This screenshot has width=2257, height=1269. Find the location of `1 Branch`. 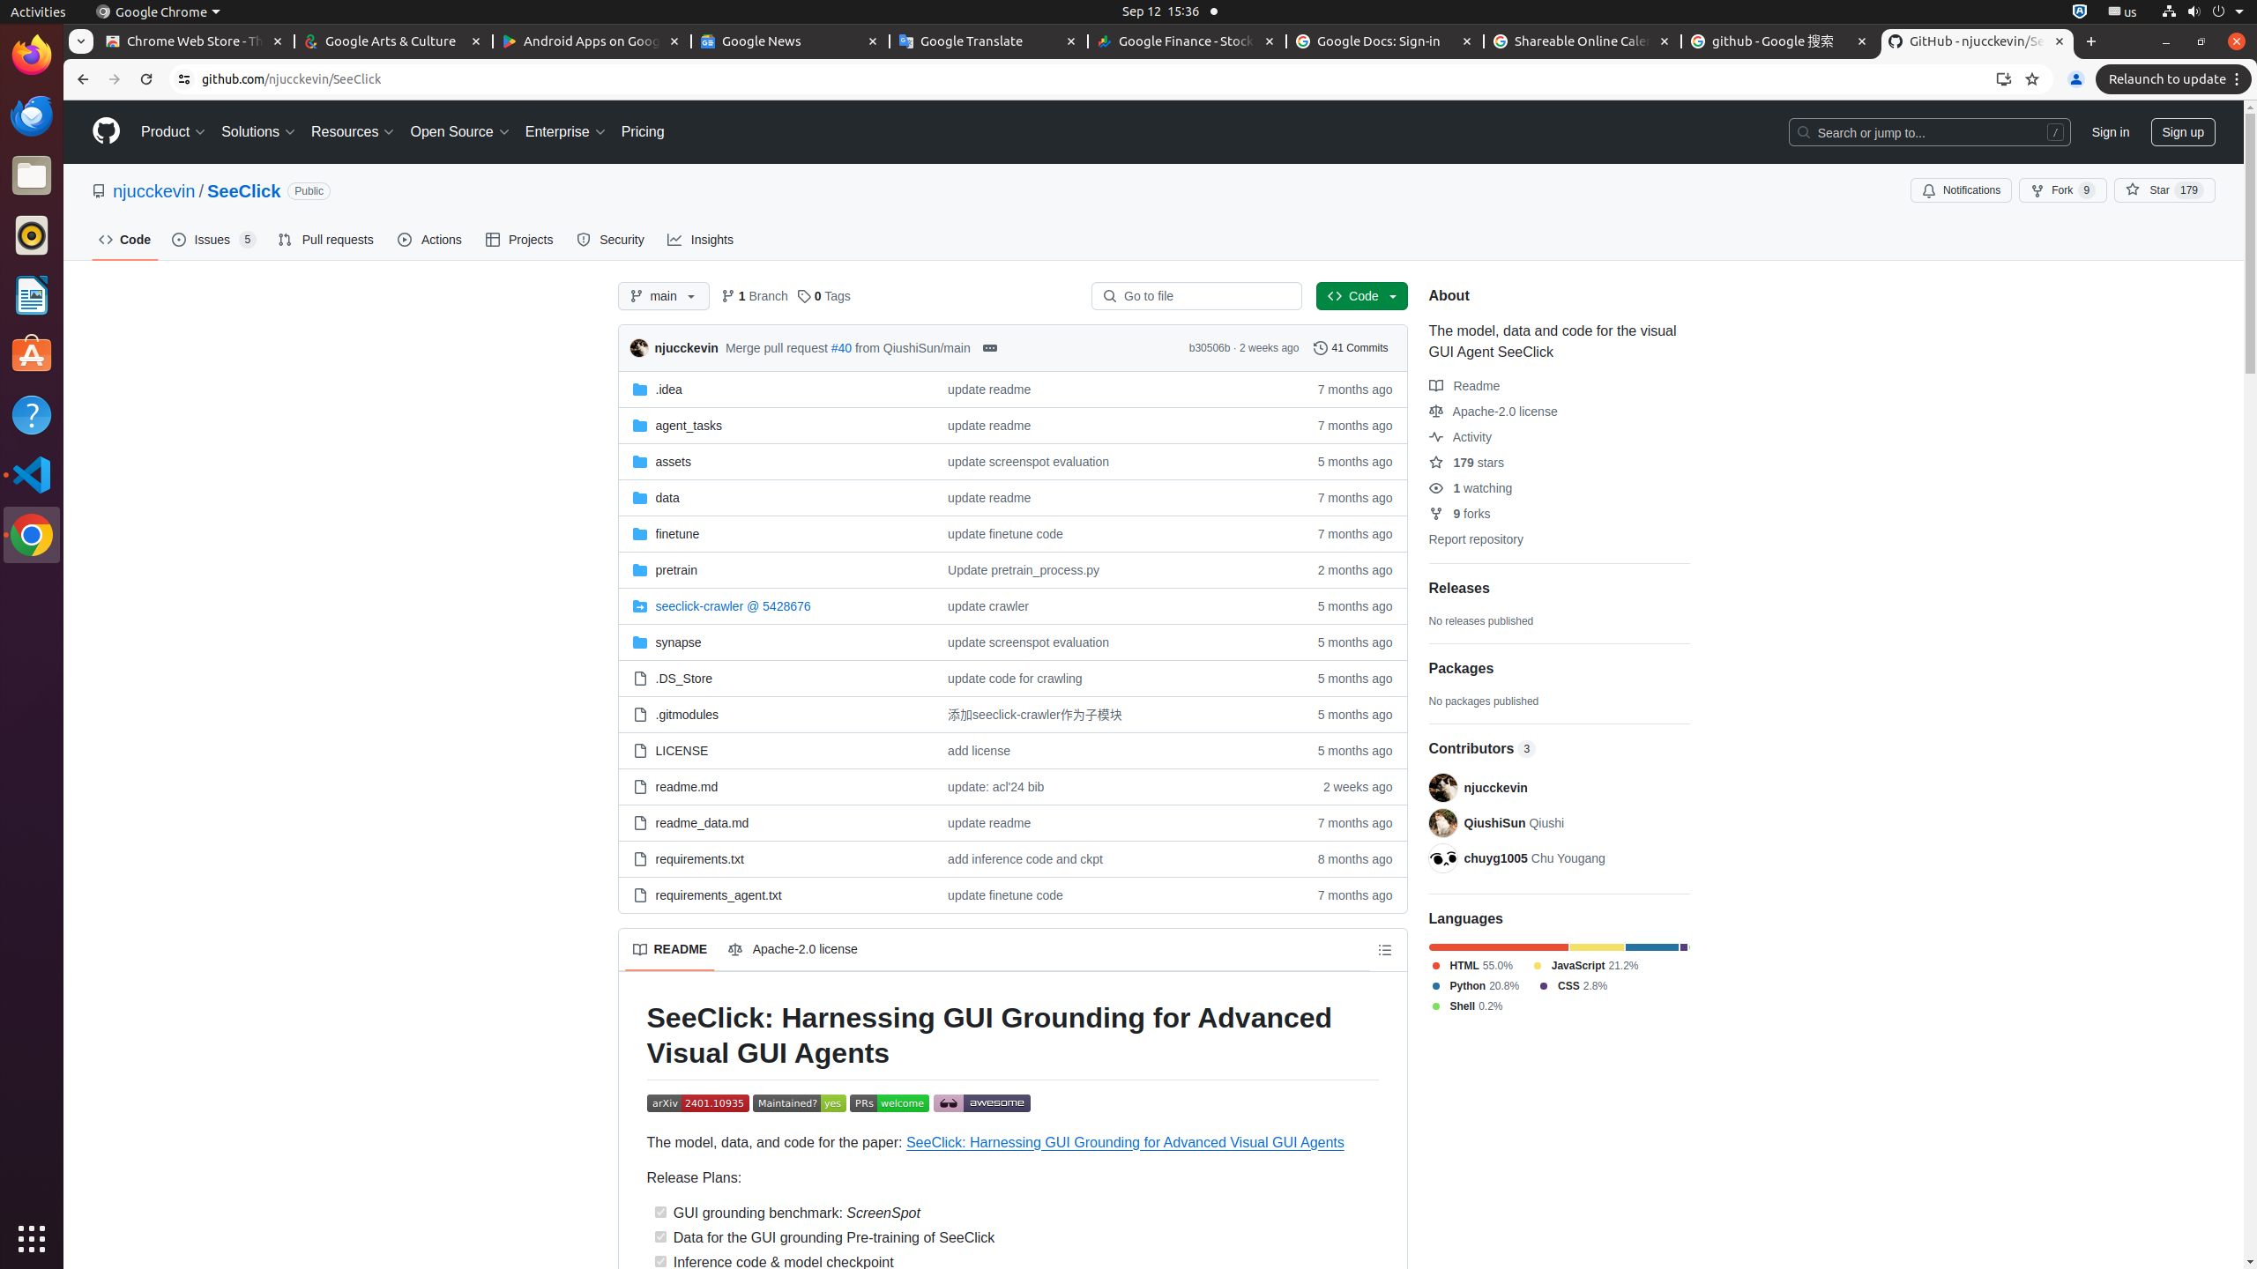

1 Branch is located at coordinates (755, 296).